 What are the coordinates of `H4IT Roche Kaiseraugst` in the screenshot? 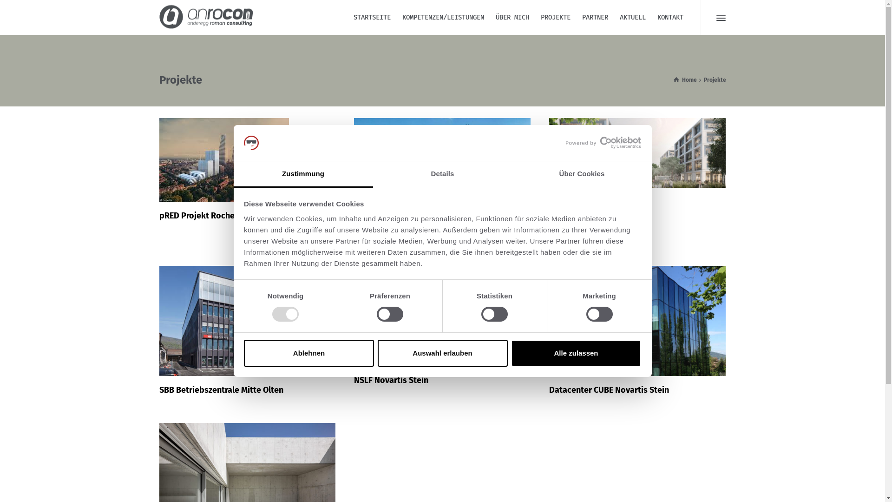 It's located at (637, 153).